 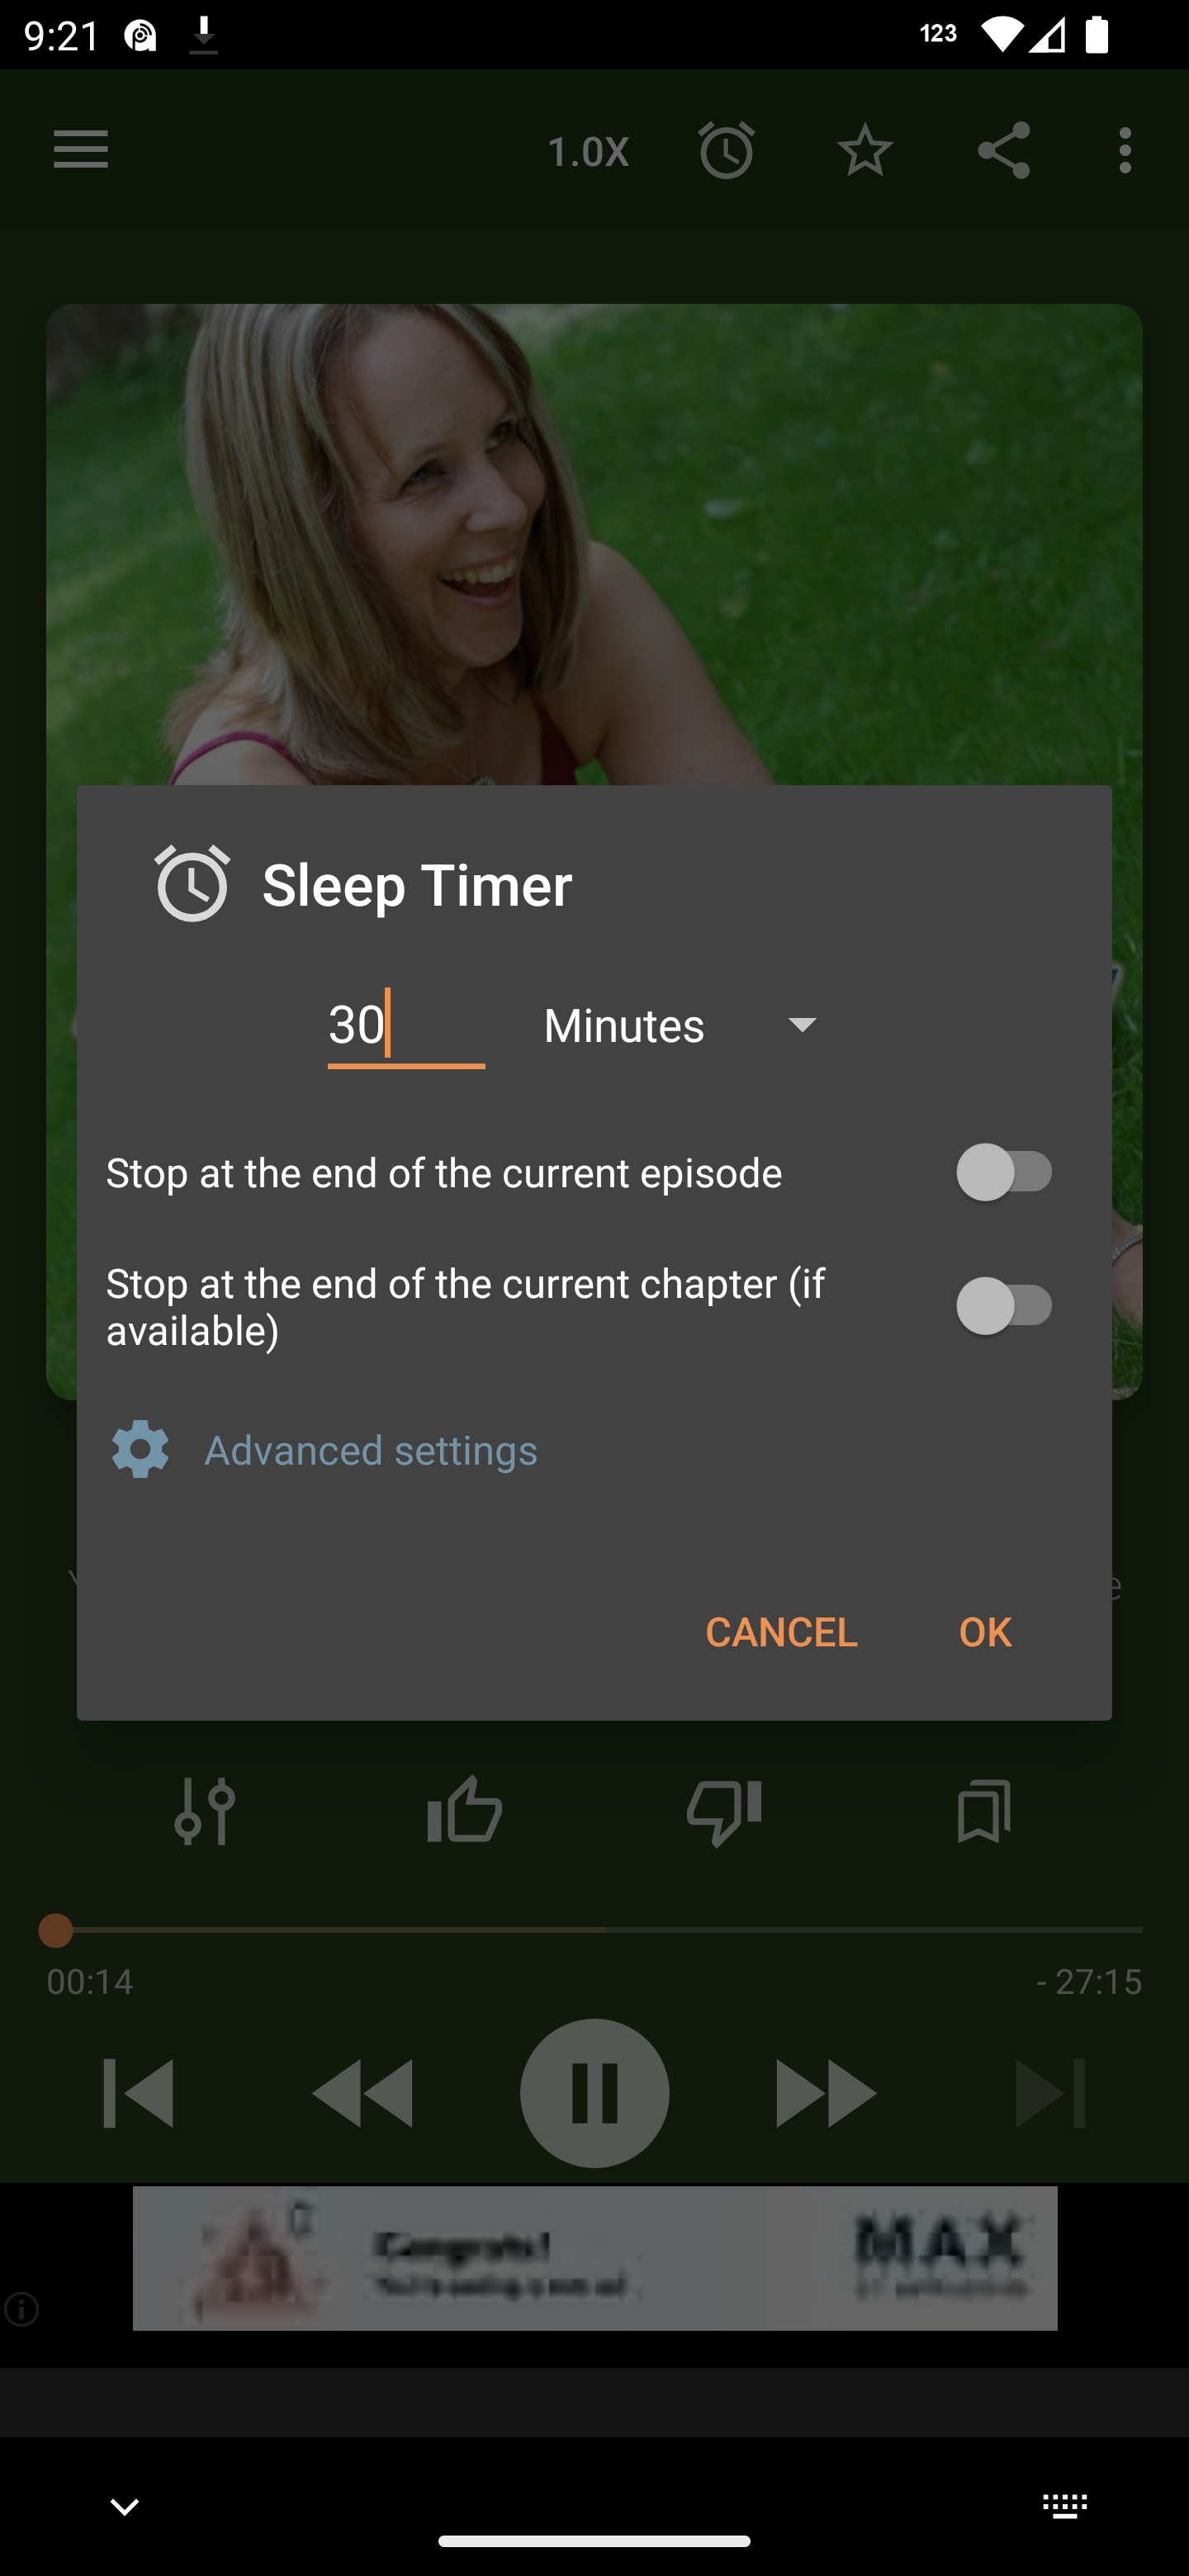 What do you see at coordinates (781, 1630) in the screenshot?
I see `CANCEL` at bounding box center [781, 1630].